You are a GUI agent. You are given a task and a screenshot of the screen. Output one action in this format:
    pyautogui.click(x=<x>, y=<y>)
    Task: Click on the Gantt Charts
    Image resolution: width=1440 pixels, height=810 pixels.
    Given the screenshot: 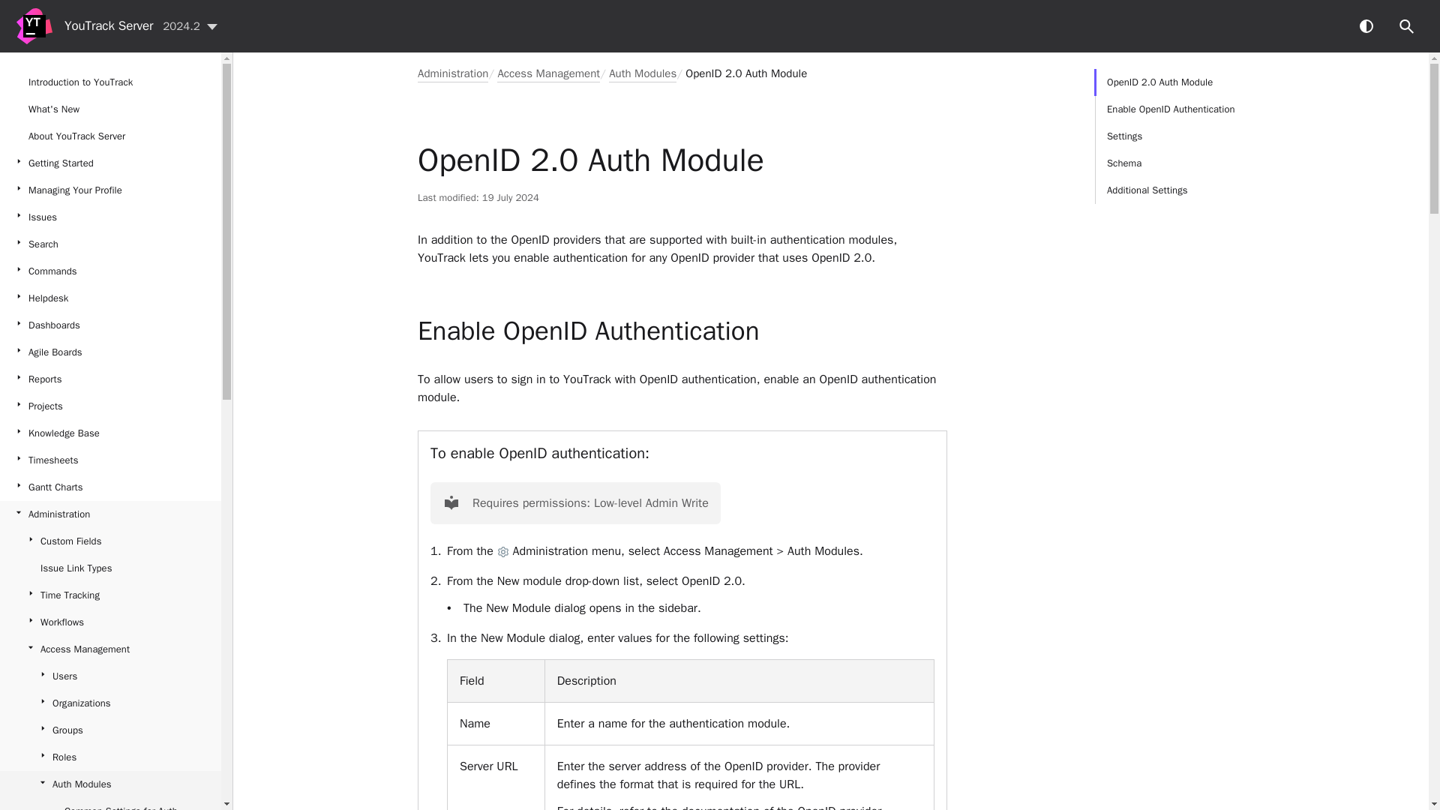 What is the action you would take?
    pyautogui.click(x=111, y=487)
    